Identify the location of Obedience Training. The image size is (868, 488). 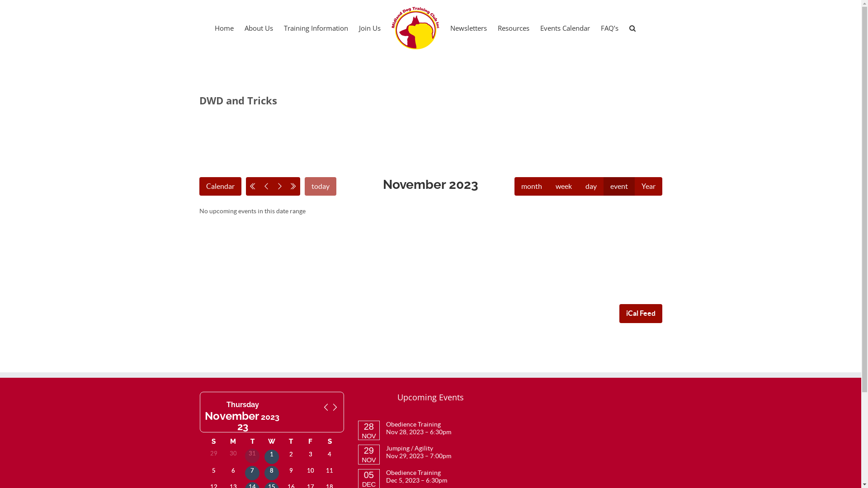
(413, 424).